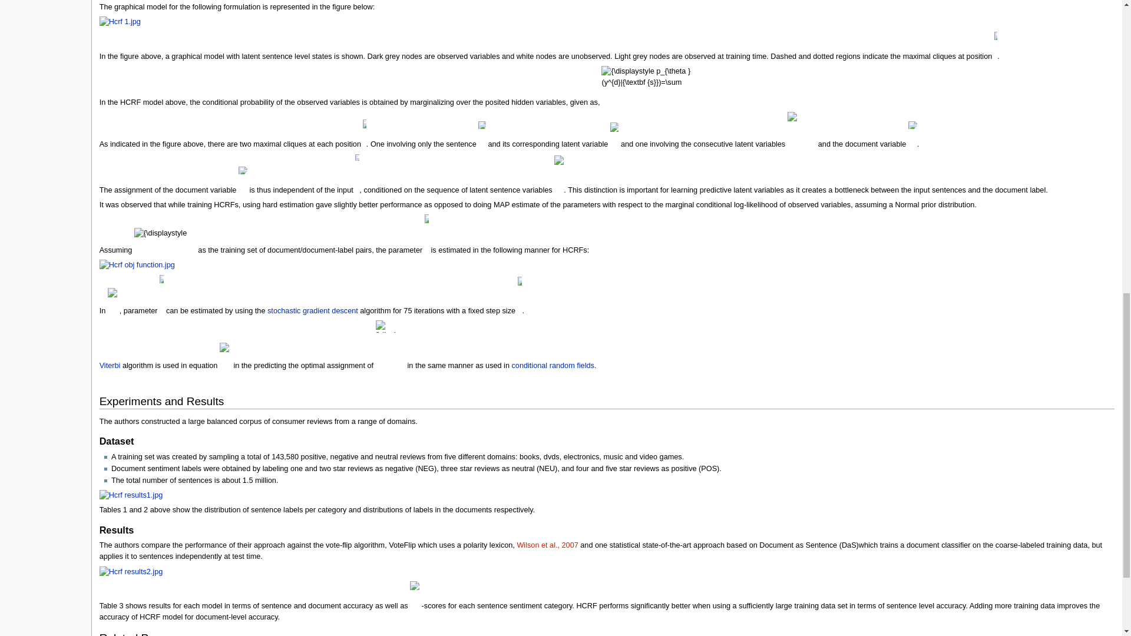 The height and width of the screenshot is (636, 1131). I want to click on conditional random fields, so click(553, 365).